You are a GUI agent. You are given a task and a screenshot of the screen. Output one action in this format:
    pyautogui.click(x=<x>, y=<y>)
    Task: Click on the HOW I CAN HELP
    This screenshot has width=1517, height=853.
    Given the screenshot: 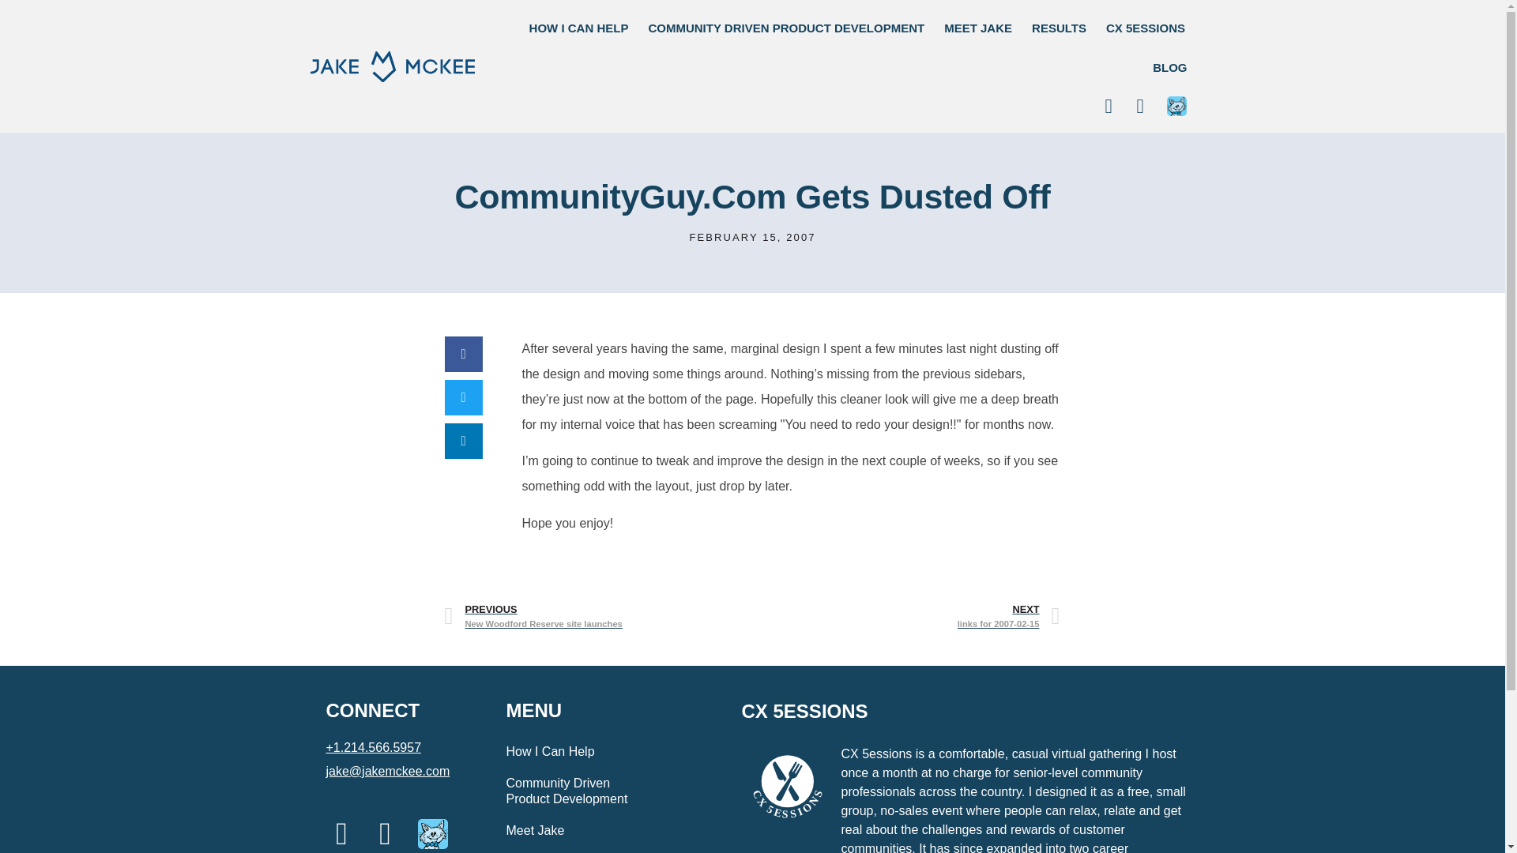 What is the action you would take?
    pyautogui.click(x=579, y=28)
    